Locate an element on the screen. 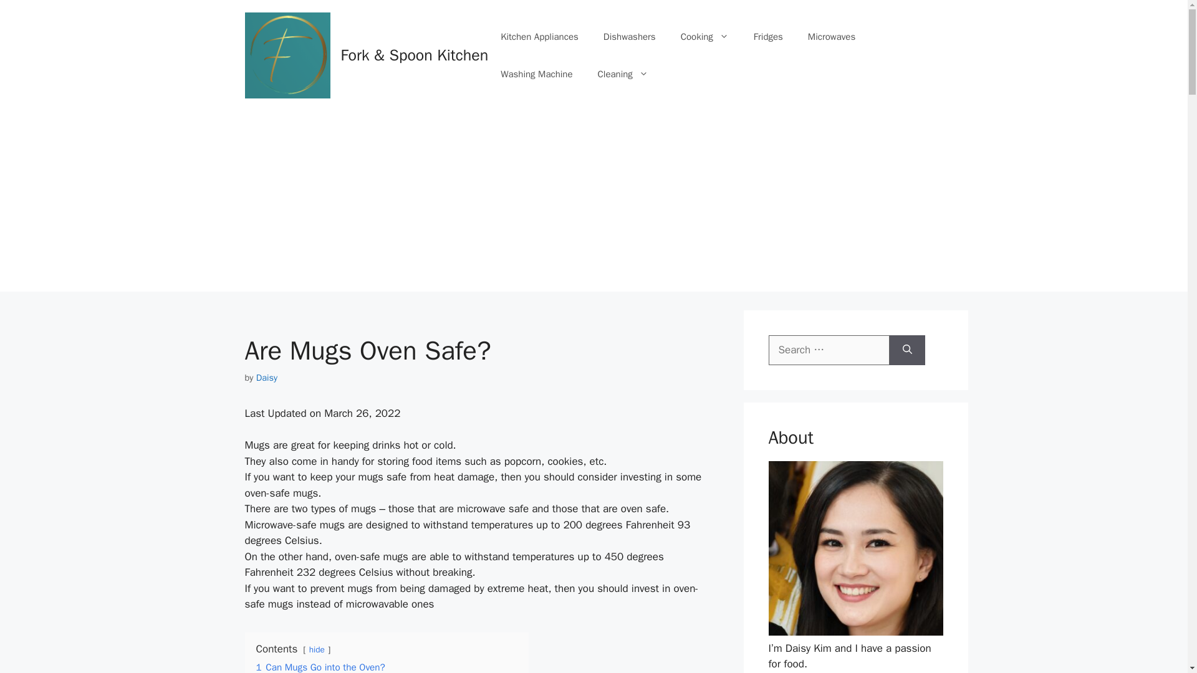 This screenshot has height=673, width=1197. Cooking is located at coordinates (704, 36).